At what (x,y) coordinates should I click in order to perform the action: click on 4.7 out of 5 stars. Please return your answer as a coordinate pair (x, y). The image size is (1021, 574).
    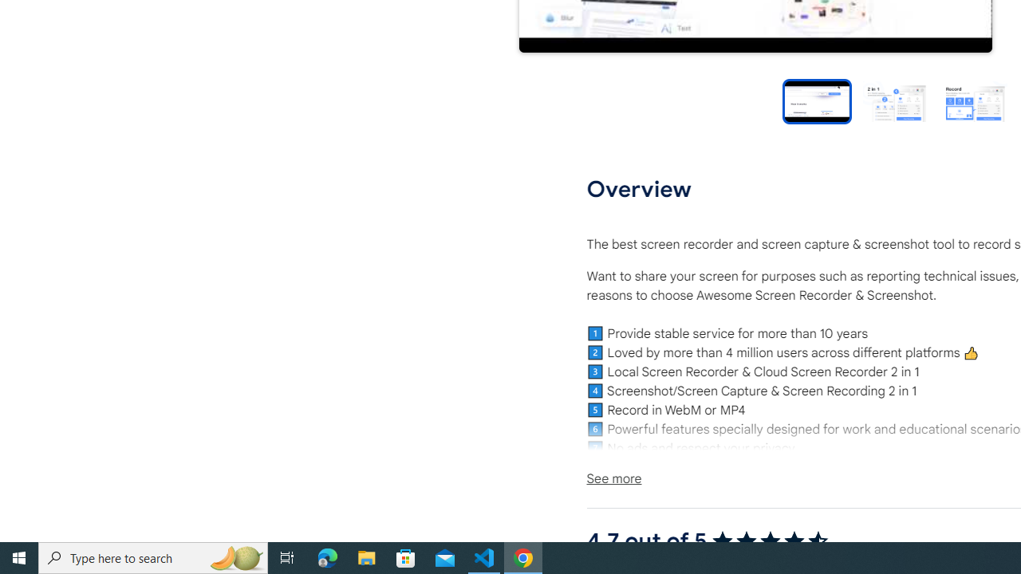
    Looking at the image, I should click on (769, 541).